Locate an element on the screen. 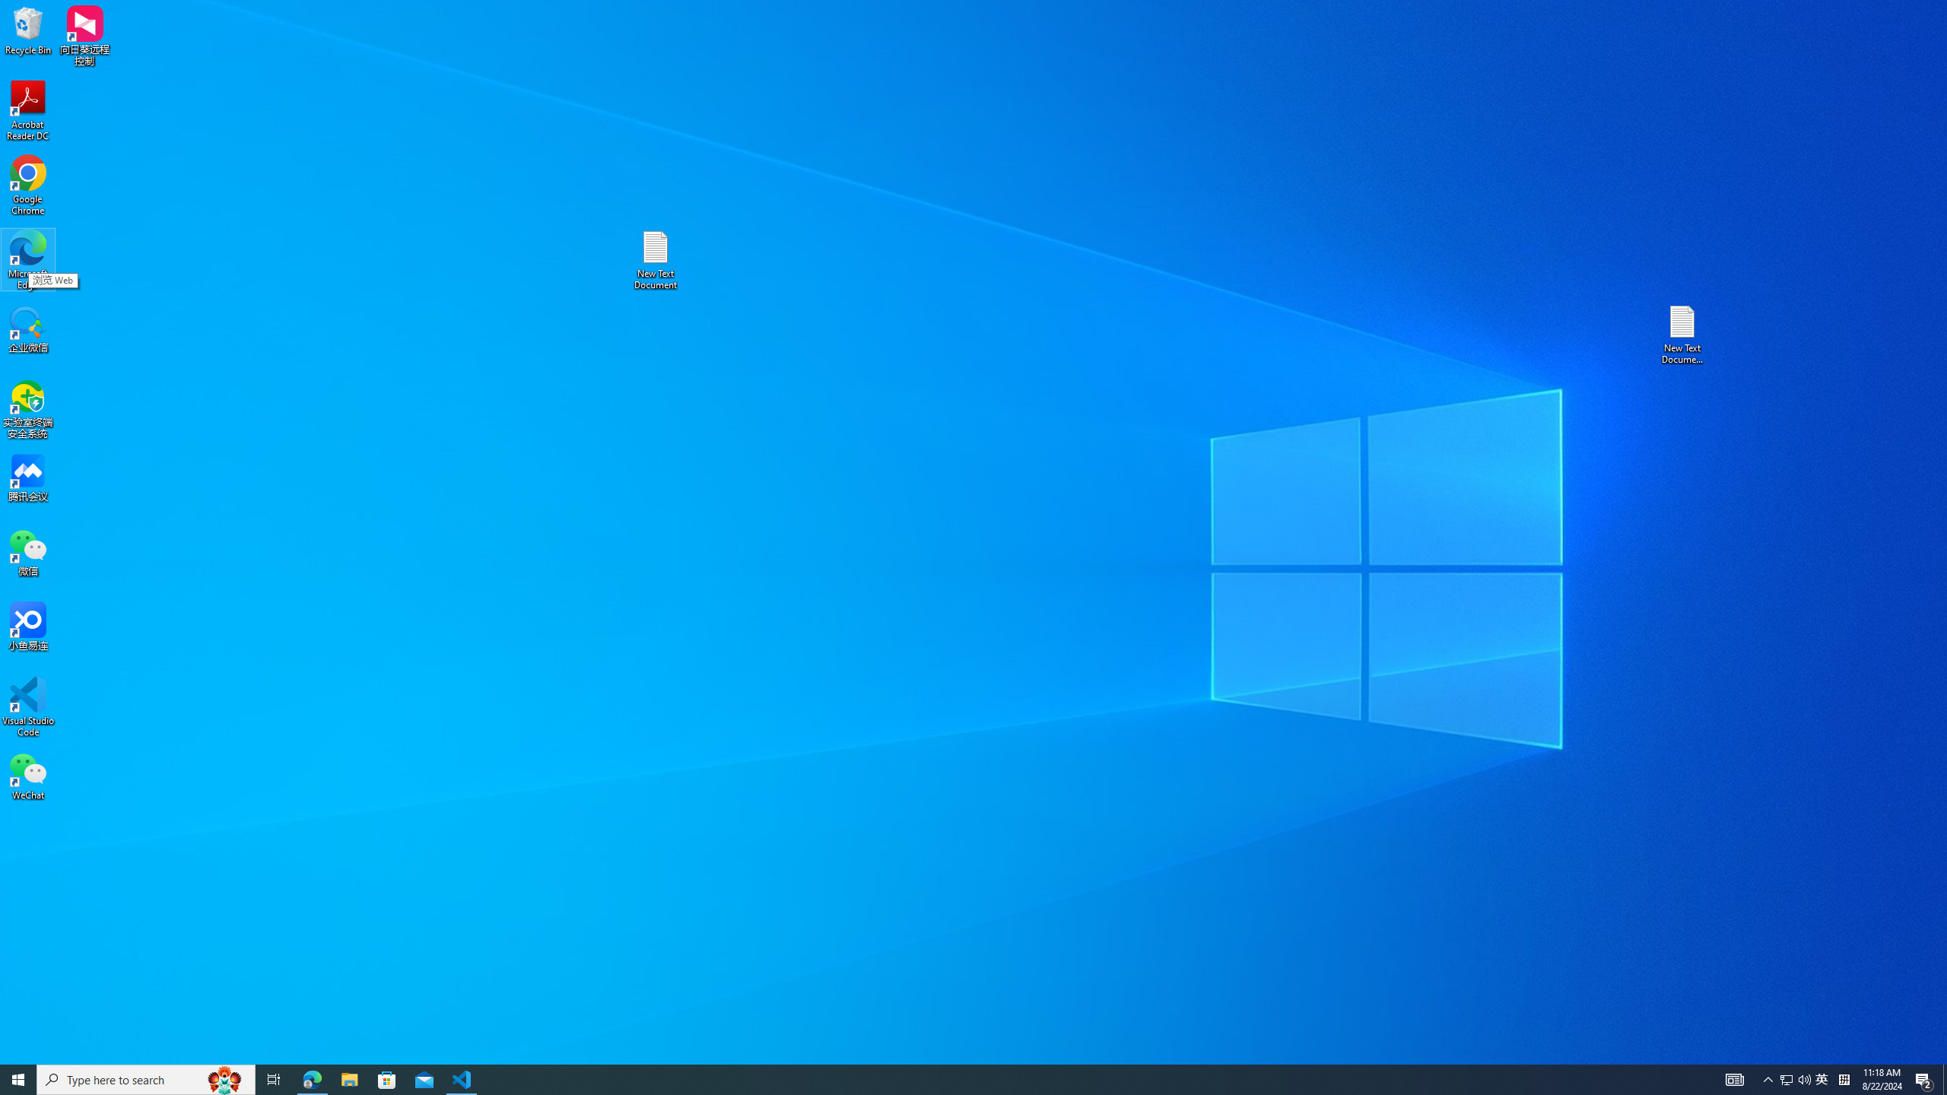 The height and width of the screenshot is (1095, 1947). Q2790: 100% is located at coordinates (1804, 1080).